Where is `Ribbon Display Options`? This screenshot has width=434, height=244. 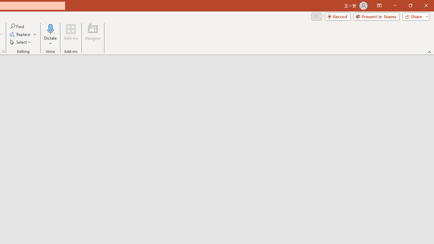
Ribbon Display Options is located at coordinates (379, 5).